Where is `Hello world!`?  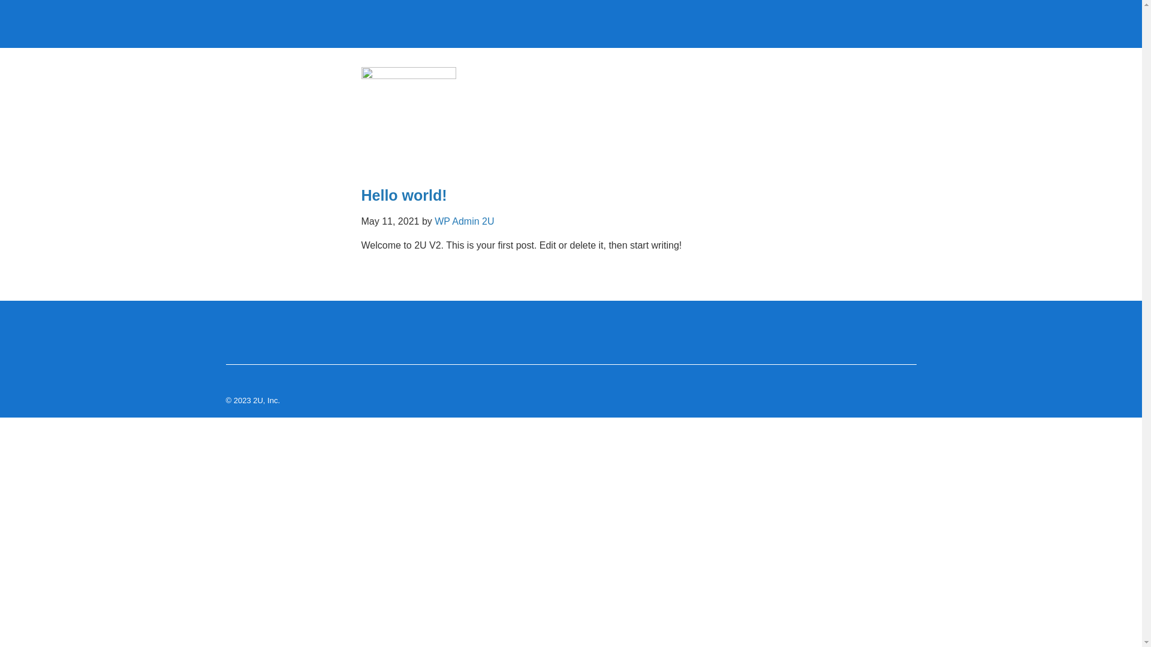
Hello world! is located at coordinates (404, 195).